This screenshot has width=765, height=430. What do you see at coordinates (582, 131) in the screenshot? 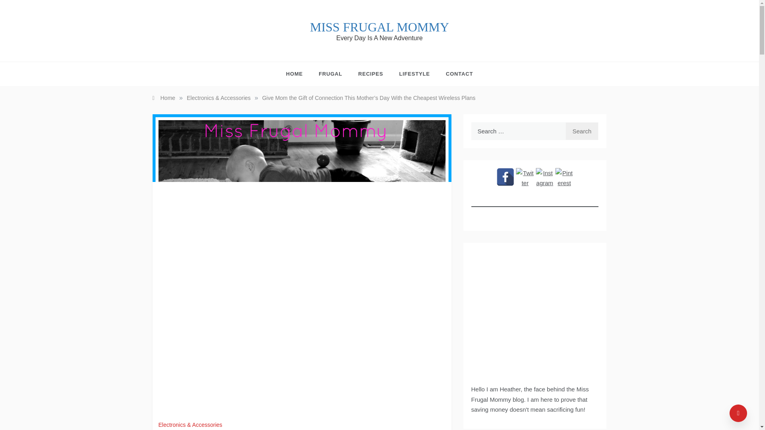
I see `Search` at bounding box center [582, 131].